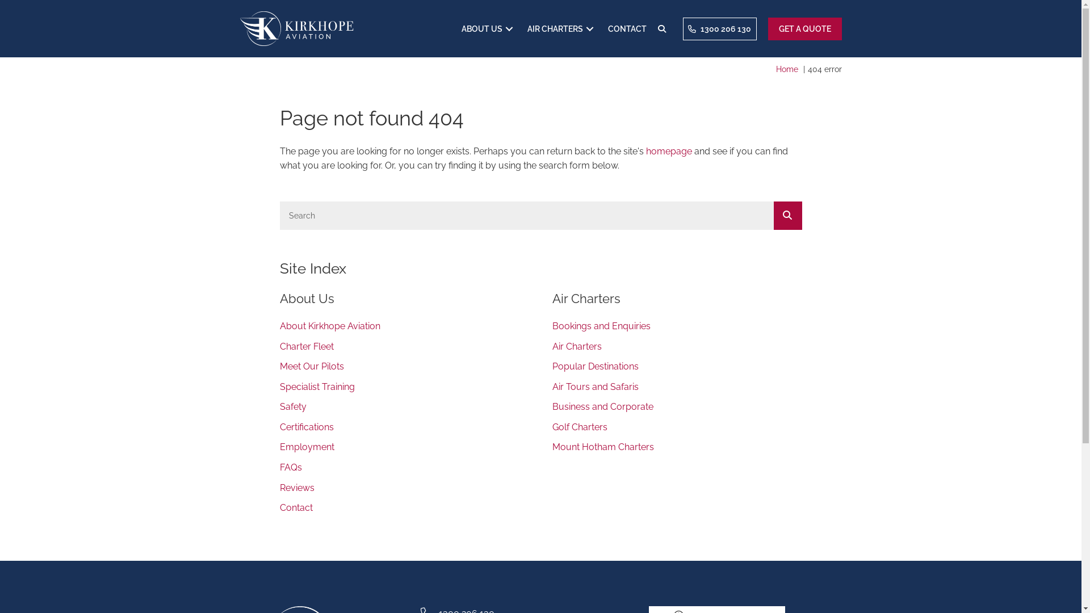  What do you see at coordinates (404, 370) in the screenshot?
I see `Meet Our Pilots` at bounding box center [404, 370].